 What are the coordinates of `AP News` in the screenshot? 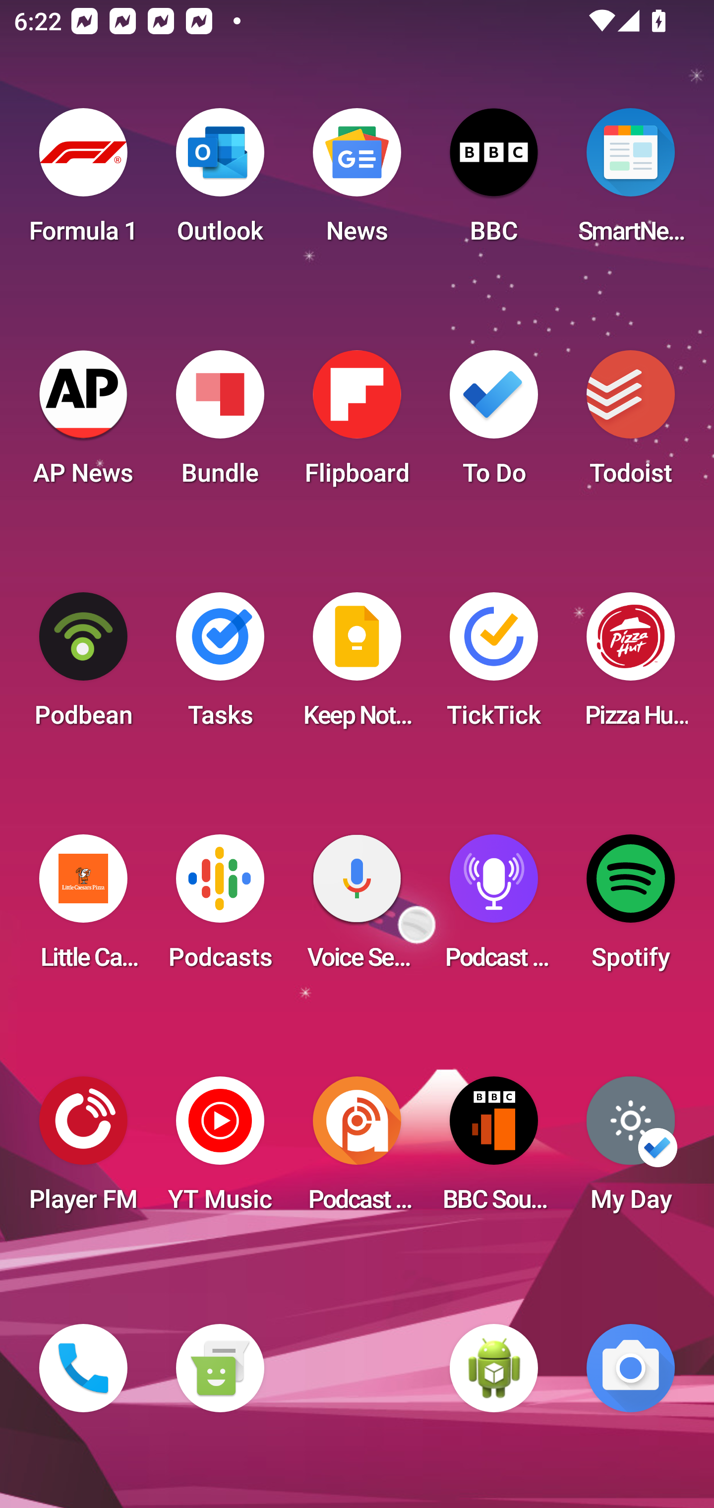 It's located at (83, 424).